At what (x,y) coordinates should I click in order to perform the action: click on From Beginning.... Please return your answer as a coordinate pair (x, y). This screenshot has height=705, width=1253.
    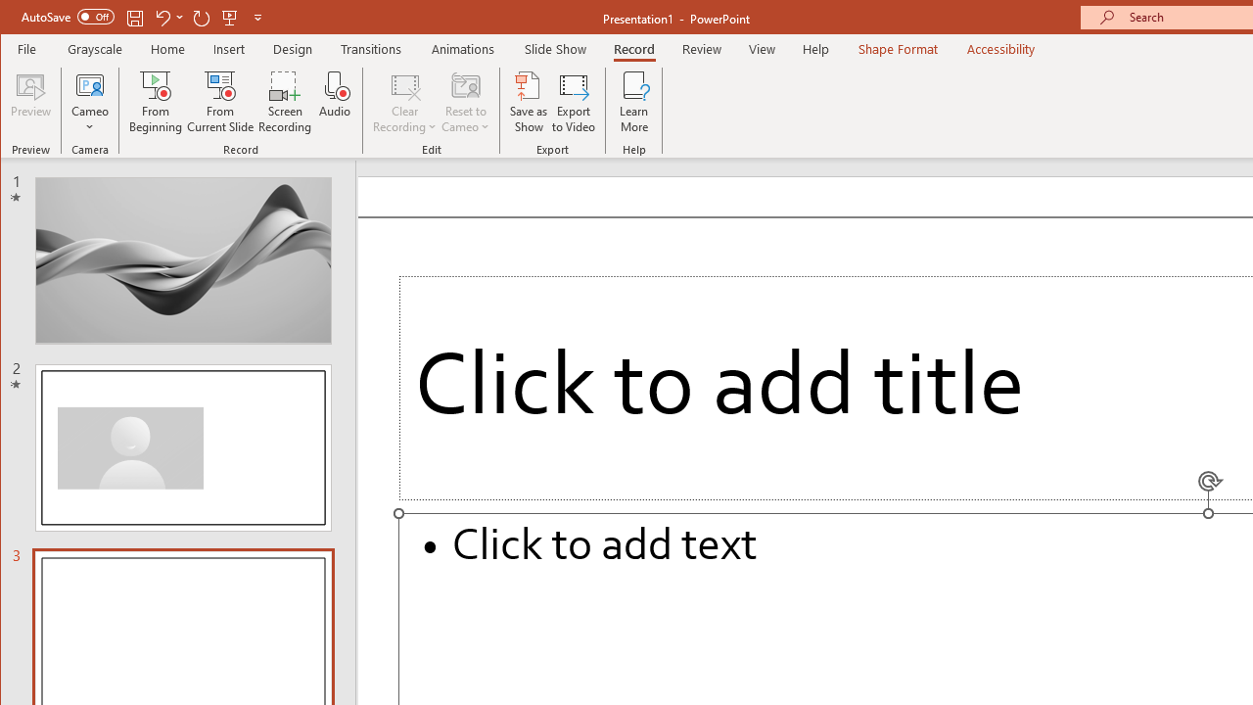
    Looking at the image, I should click on (157, 102).